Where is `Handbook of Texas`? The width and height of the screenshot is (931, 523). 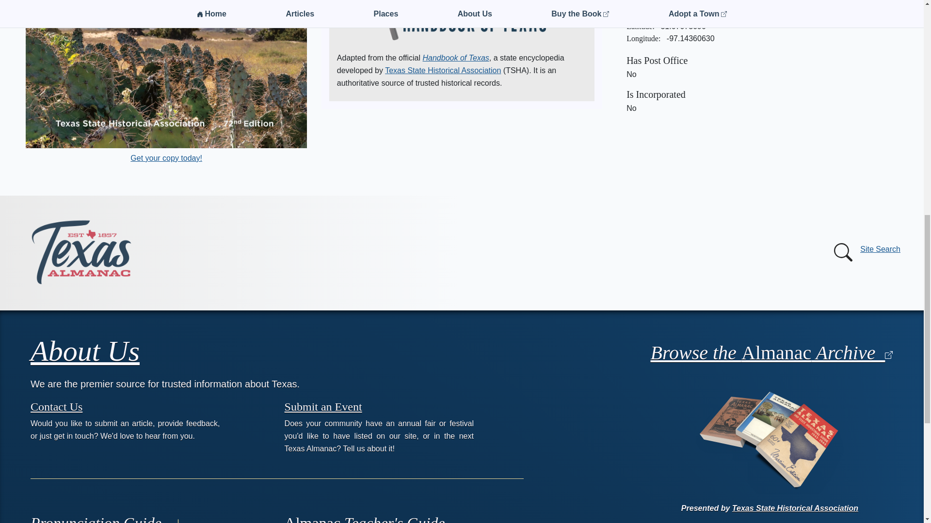
Handbook of Texas is located at coordinates (456, 58).